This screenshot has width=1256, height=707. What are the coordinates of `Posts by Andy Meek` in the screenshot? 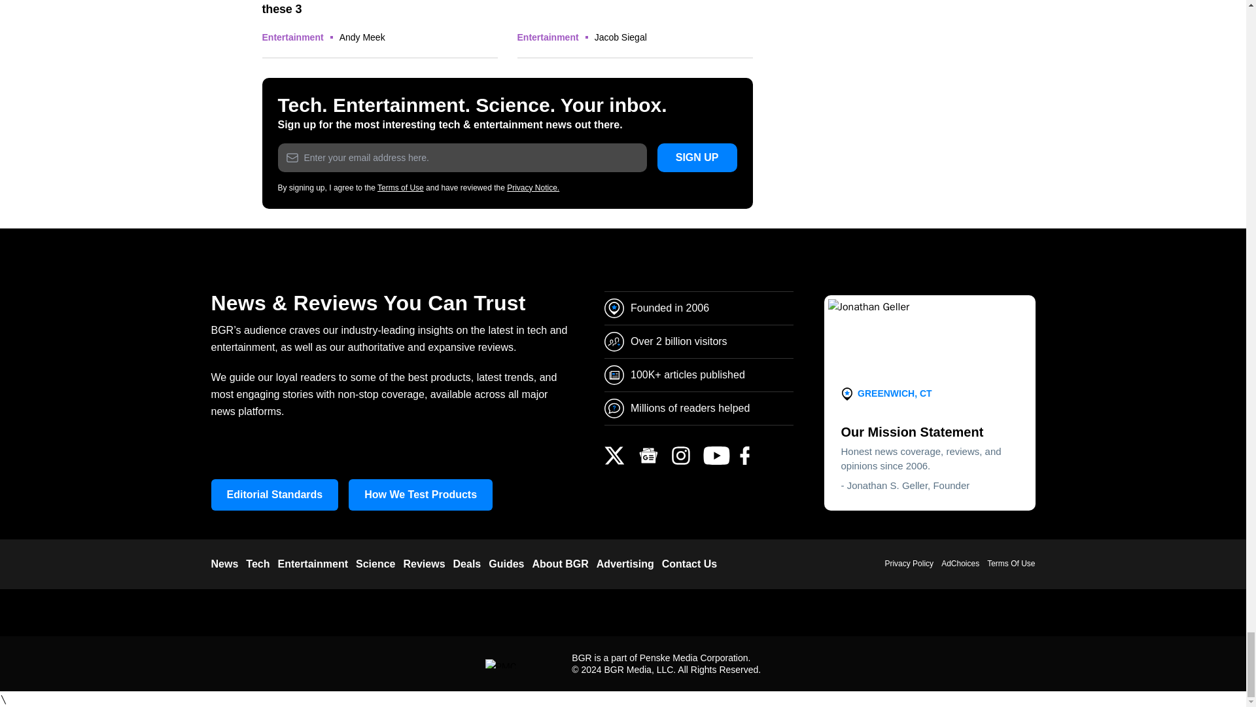 It's located at (362, 37).